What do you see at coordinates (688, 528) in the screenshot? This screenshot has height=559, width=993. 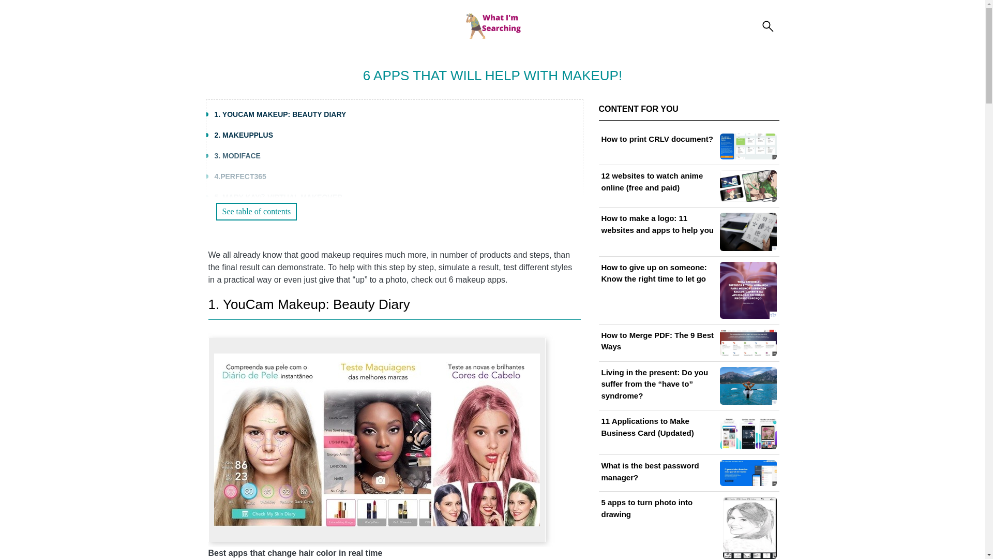 I see `5 apps to turn photo into drawing` at bounding box center [688, 528].